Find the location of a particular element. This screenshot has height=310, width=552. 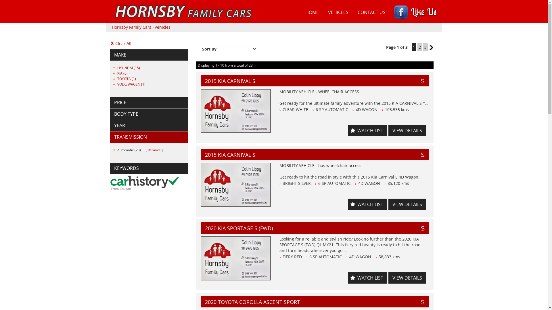

WATCH LIST is located at coordinates (368, 131).